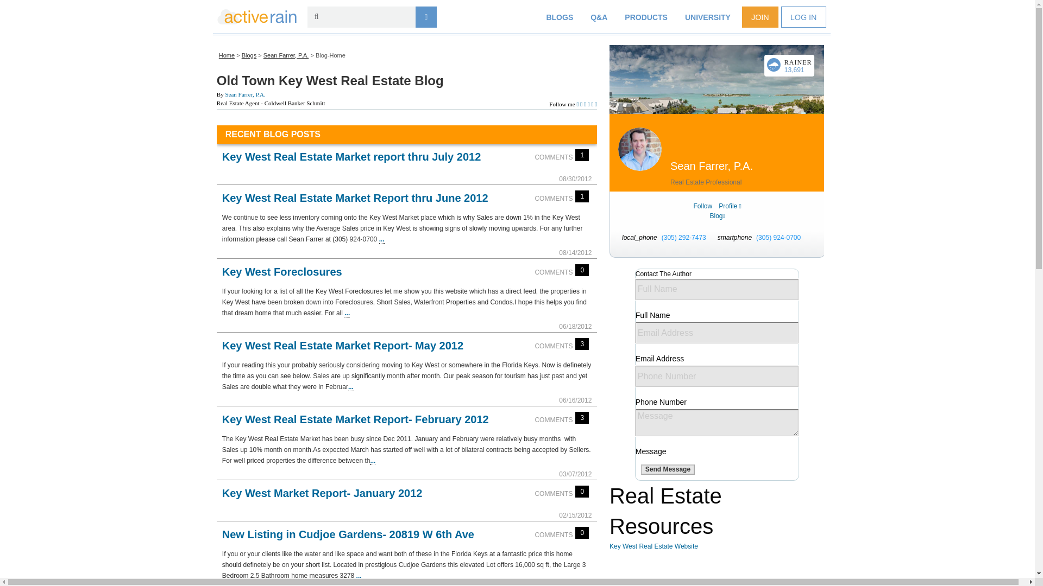 Image resolution: width=1043 pixels, height=586 pixels. What do you see at coordinates (342, 346) in the screenshot?
I see `Key West Real Estate Market Report- May 2012` at bounding box center [342, 346].